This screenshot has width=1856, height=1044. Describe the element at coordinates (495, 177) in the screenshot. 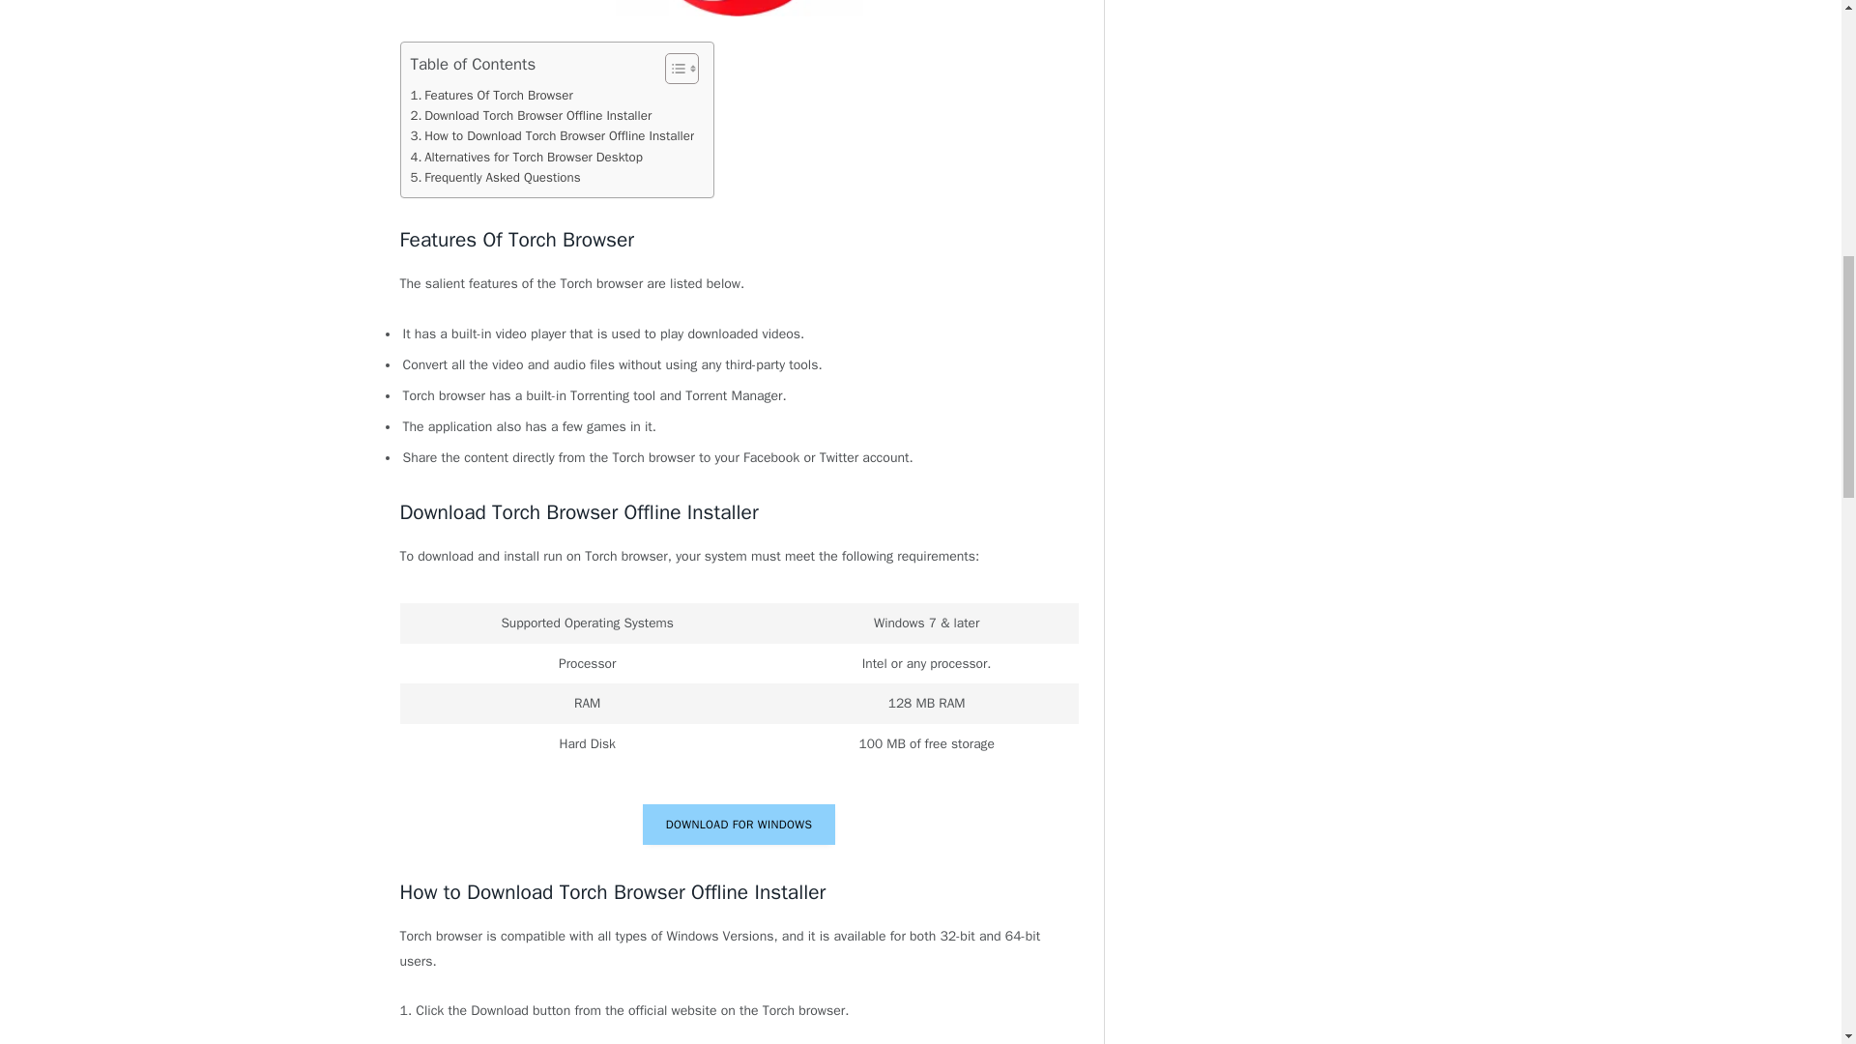

I see `Frequently Asked Questions` at that location.